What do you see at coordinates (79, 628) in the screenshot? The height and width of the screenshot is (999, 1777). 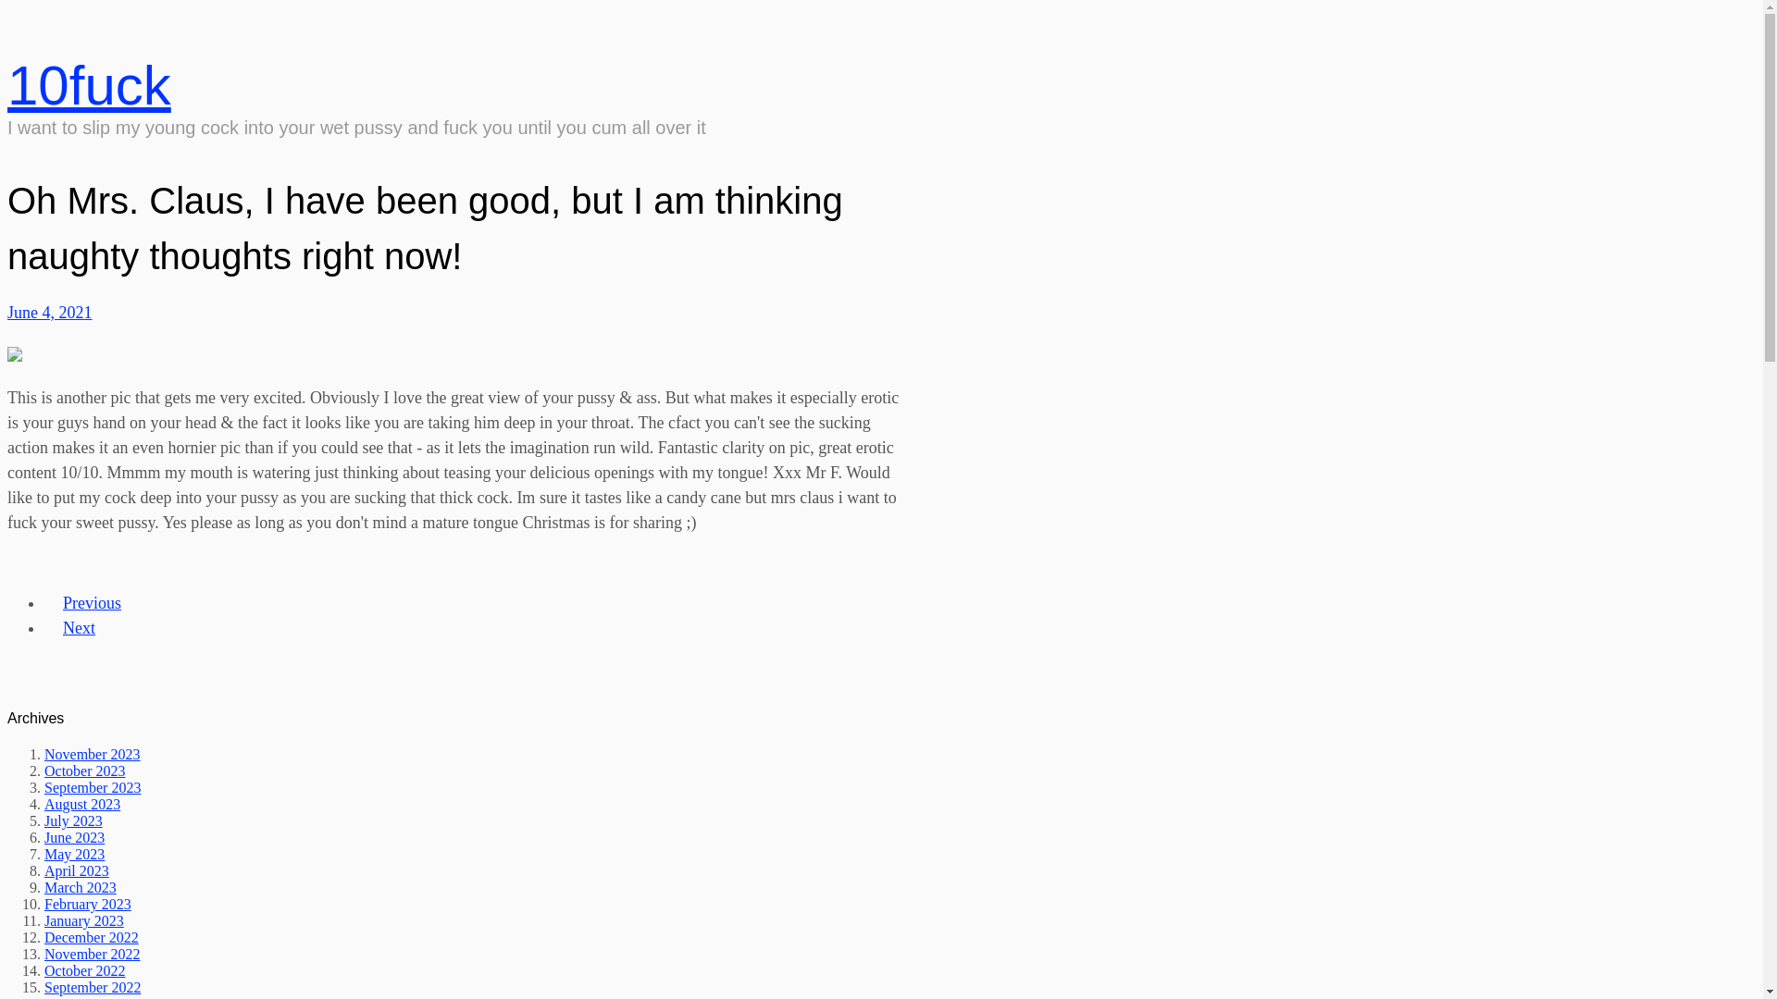 I see `Next` at bounding box center [79, 628].